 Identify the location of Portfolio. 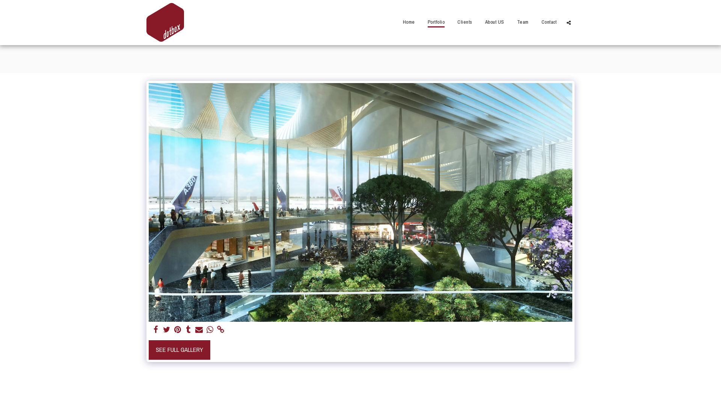
(436, 22).